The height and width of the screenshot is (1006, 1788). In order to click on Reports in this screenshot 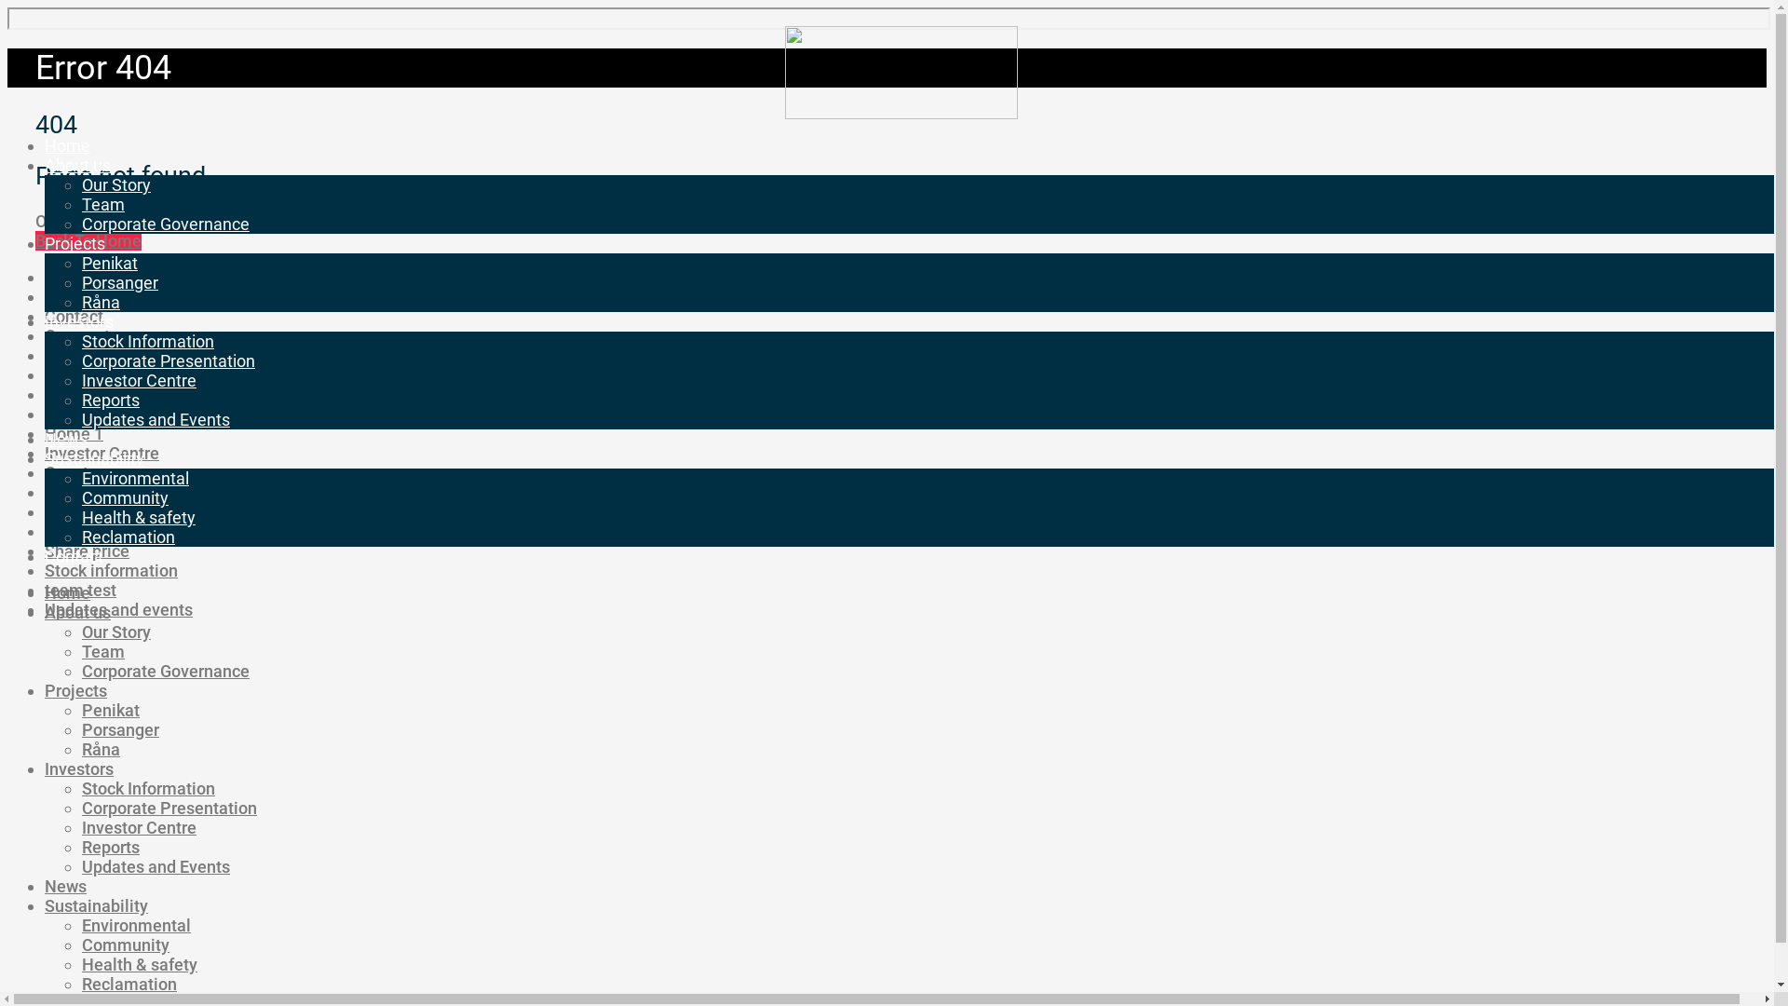, I will do `click(74, 531)`.